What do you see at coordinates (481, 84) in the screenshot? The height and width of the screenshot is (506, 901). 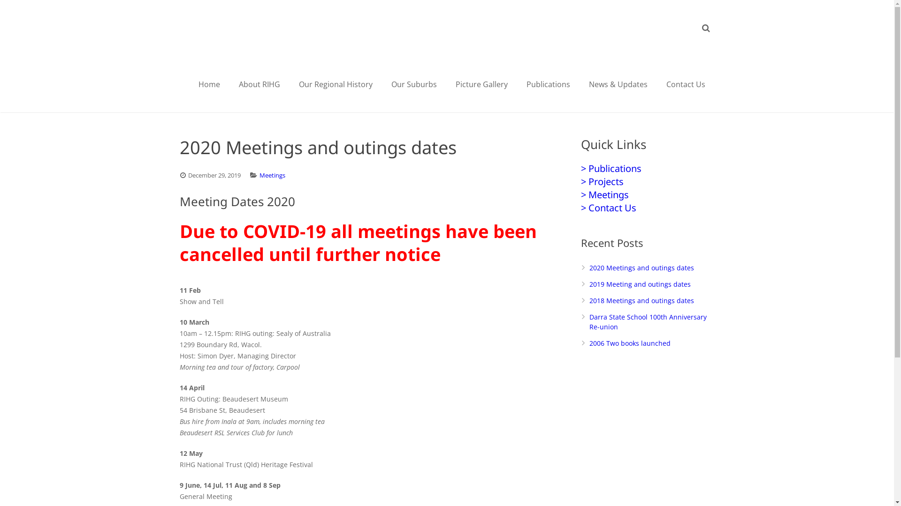 I see `Picture Gallery` at bounding box center [481, 84].